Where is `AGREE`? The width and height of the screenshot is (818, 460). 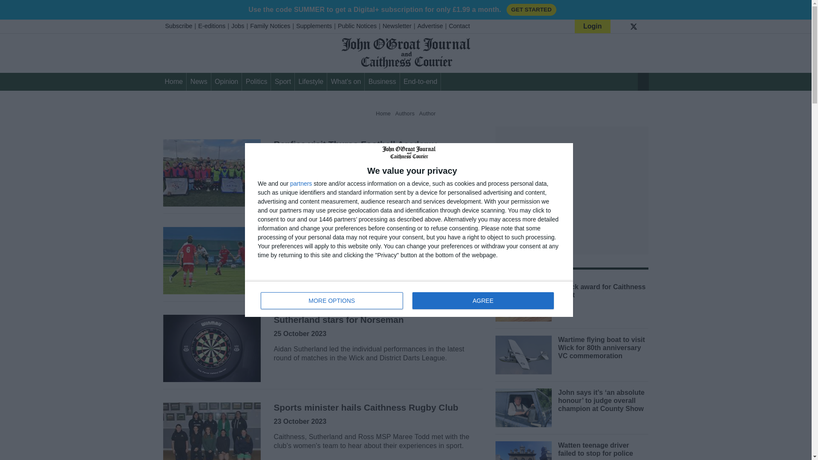
AGREE is located at coordinates (483, 300).